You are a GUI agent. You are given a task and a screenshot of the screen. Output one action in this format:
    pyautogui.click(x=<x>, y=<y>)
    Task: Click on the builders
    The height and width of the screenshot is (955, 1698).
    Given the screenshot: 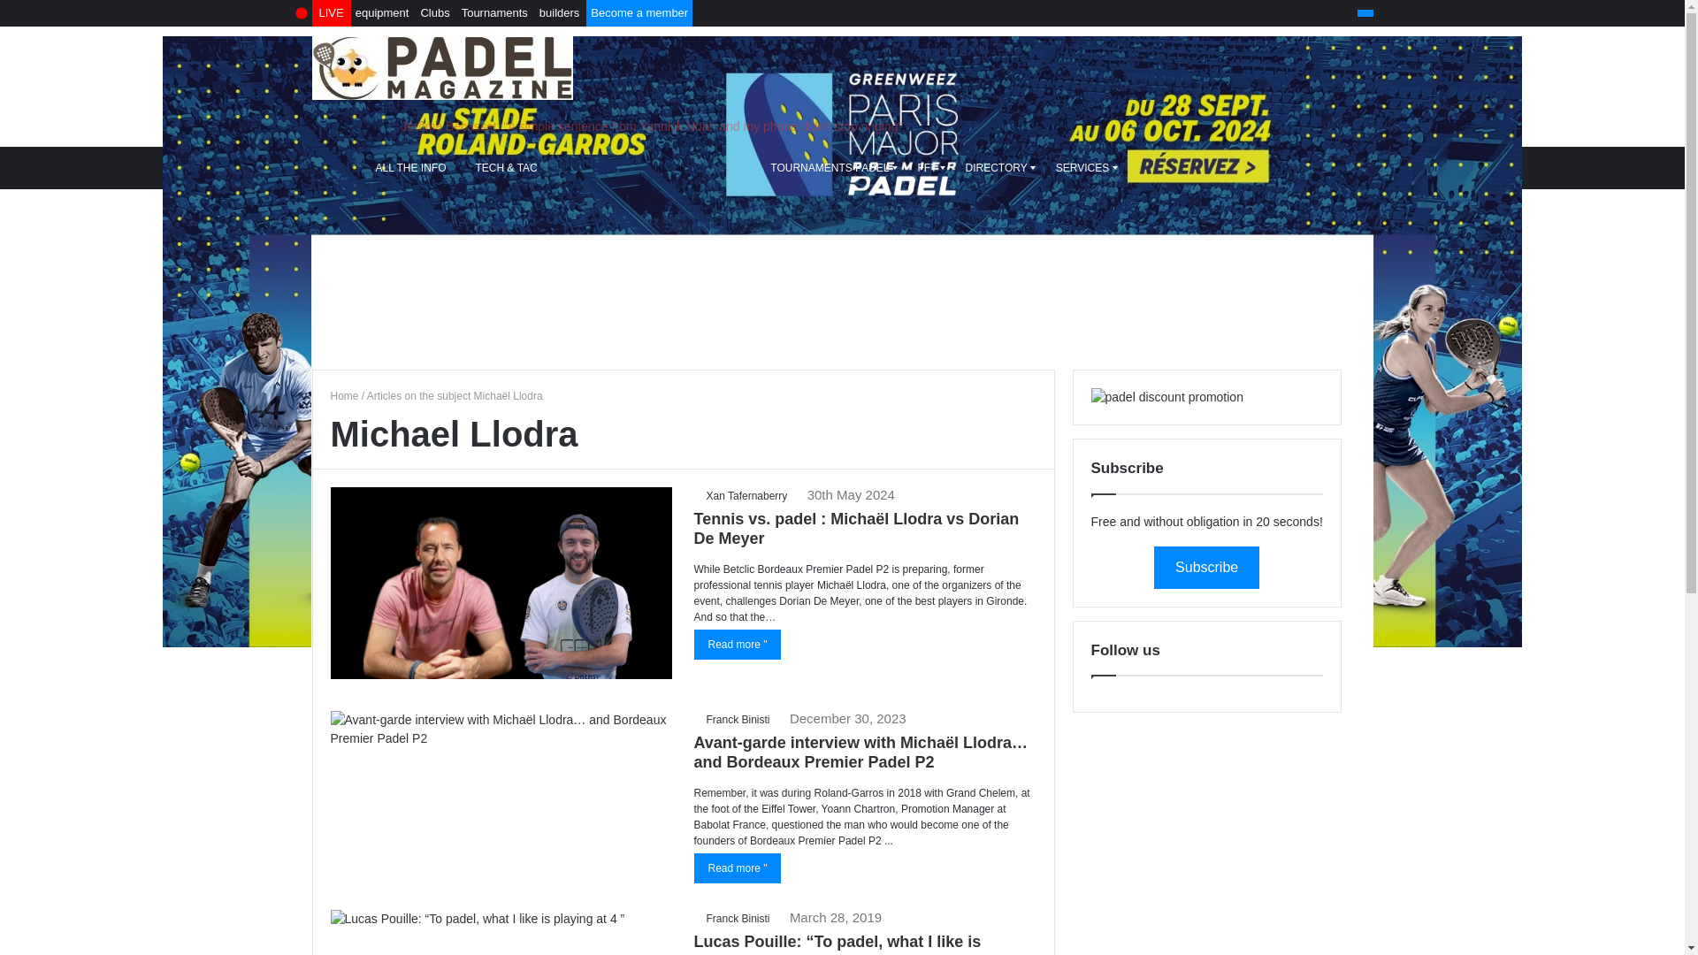 What is the action you would take?
    pyautogui.click(x=559, y=13)
    